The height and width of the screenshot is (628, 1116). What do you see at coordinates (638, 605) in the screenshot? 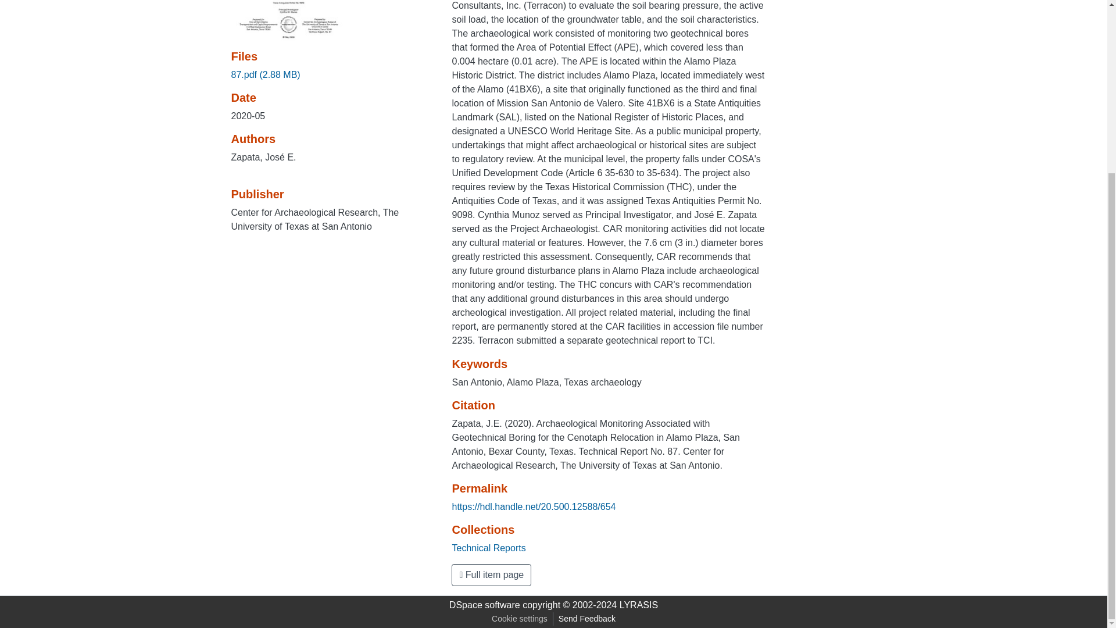
I see `LYRASIS` at bounding box center [638, 605].